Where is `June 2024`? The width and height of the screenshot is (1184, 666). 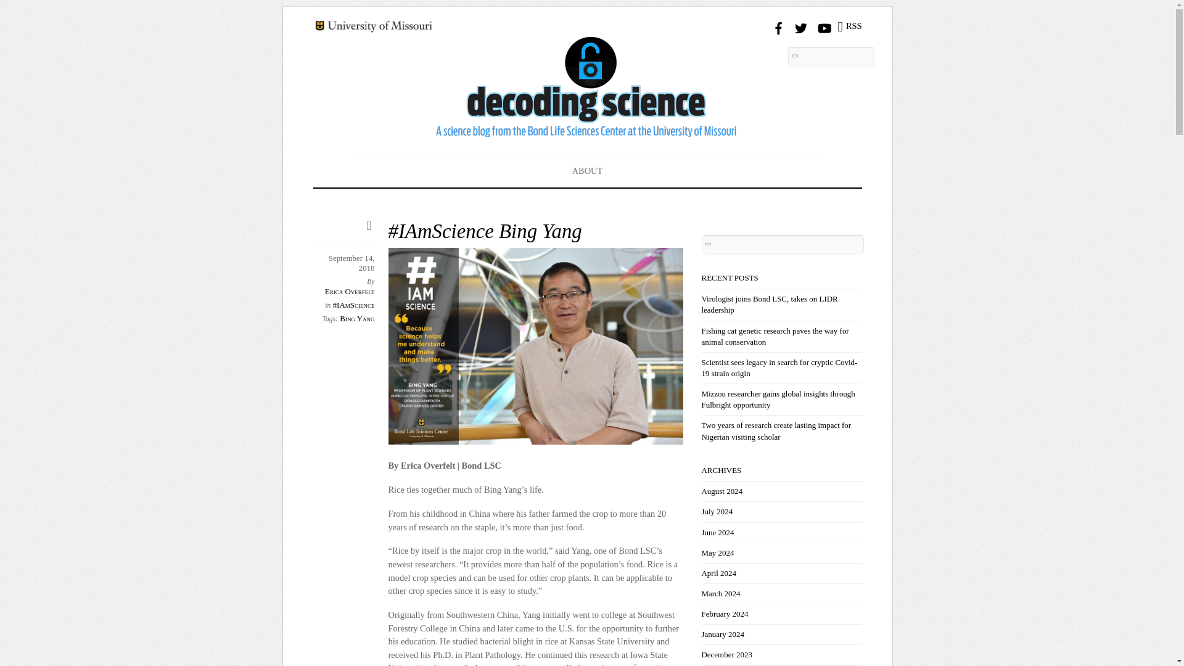
June 2024 is located at coordinates (718, 532).